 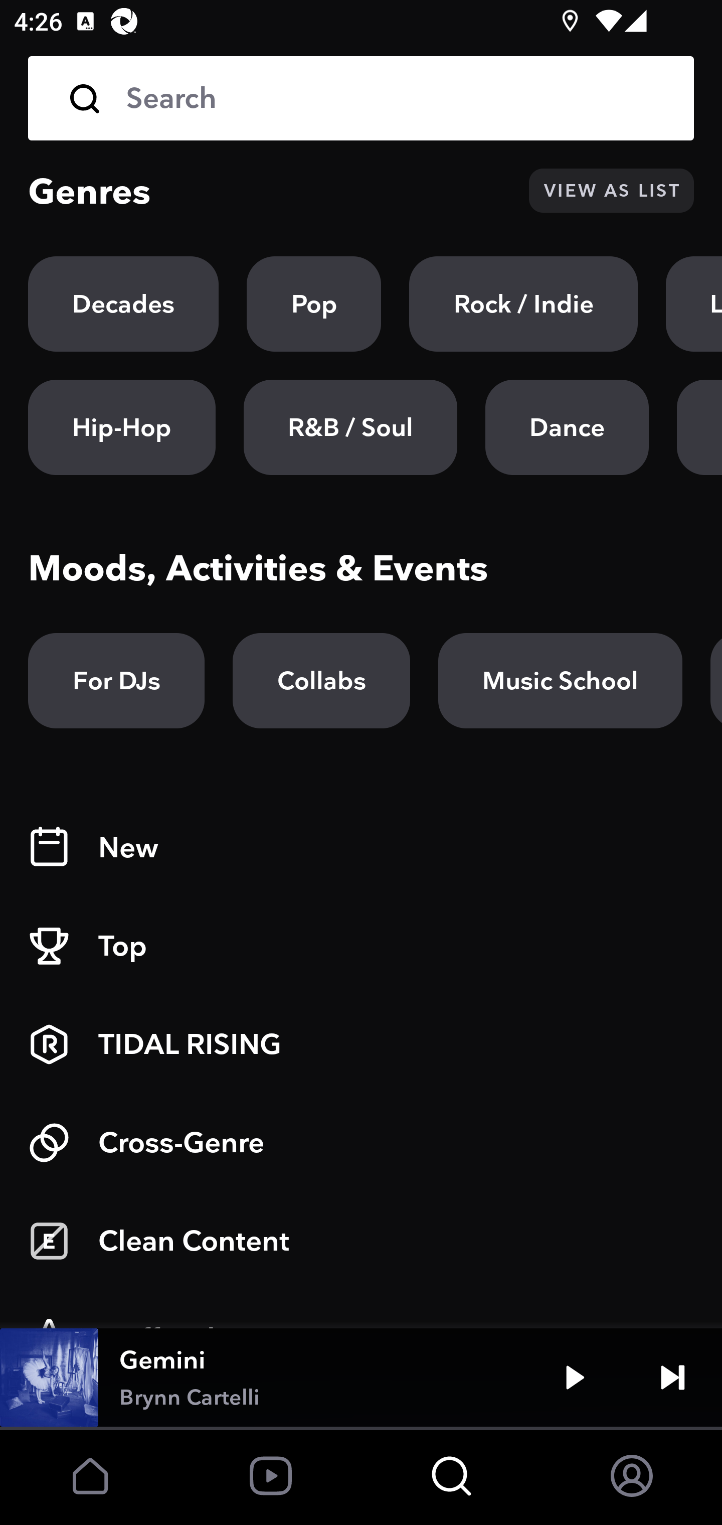 I want to click on Pop, so click(x=314, y=304).